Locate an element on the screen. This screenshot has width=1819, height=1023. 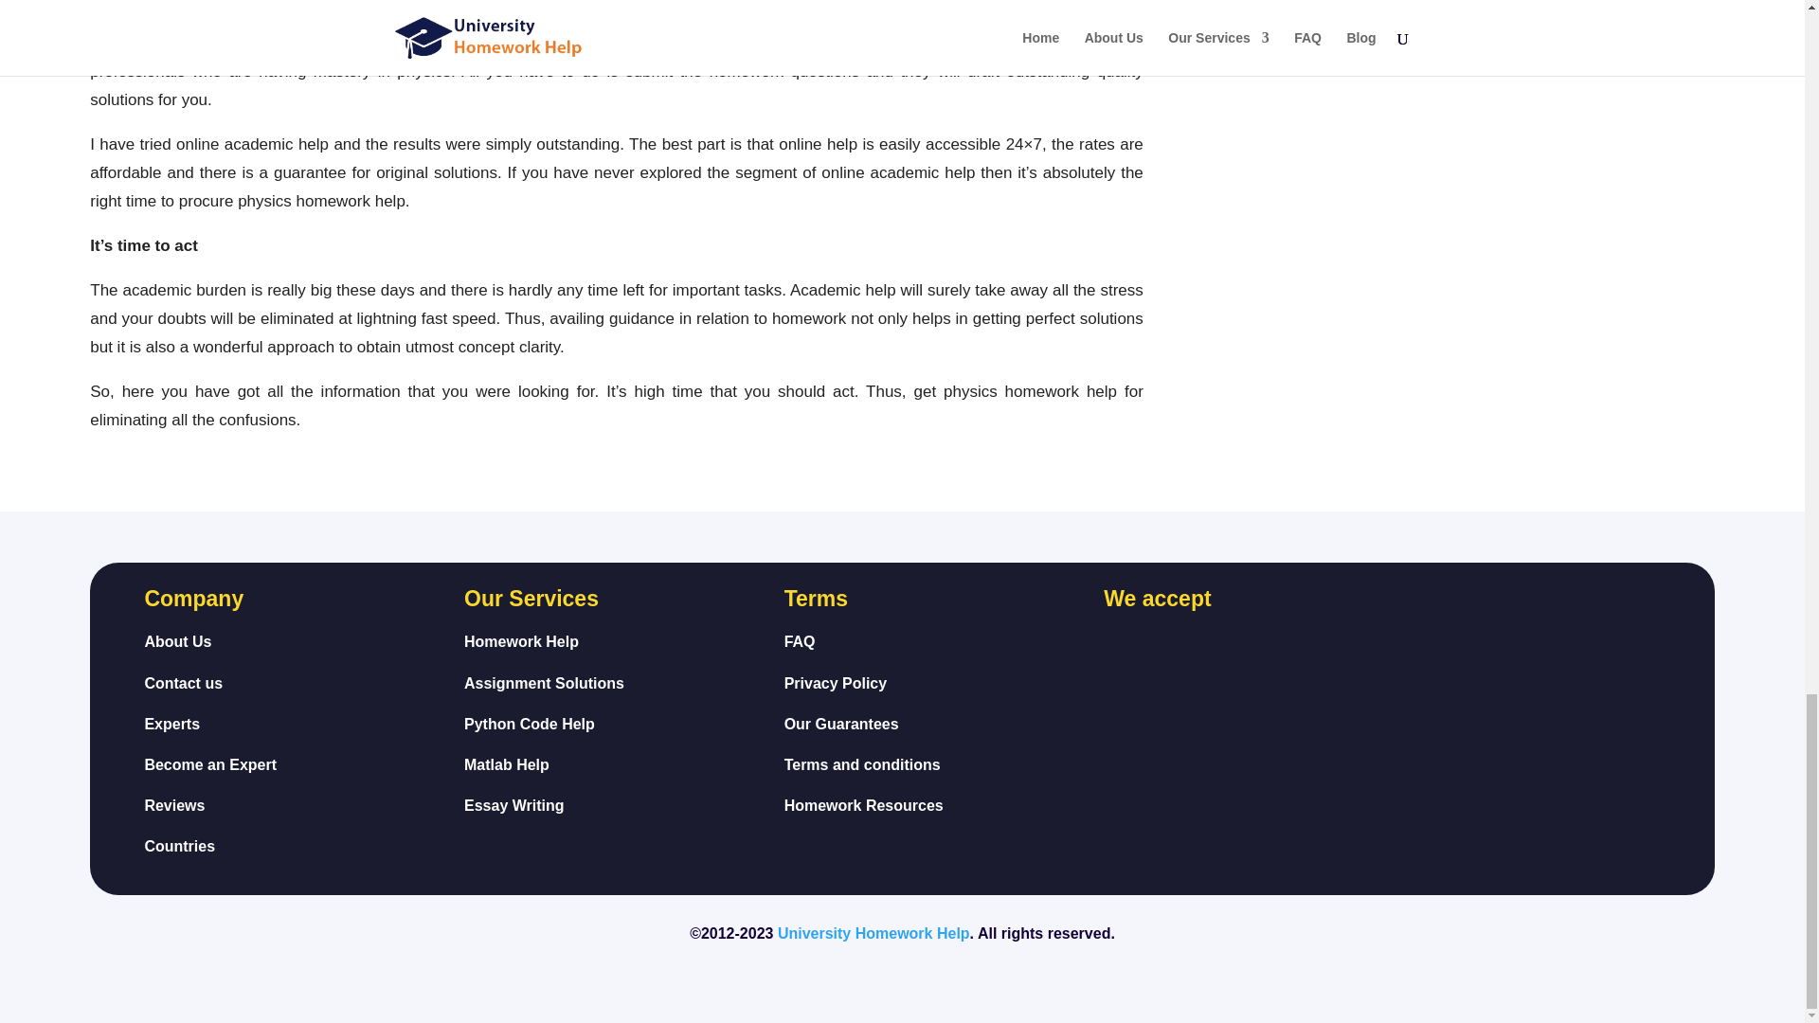
Countries is located at coordinates (864, 805).